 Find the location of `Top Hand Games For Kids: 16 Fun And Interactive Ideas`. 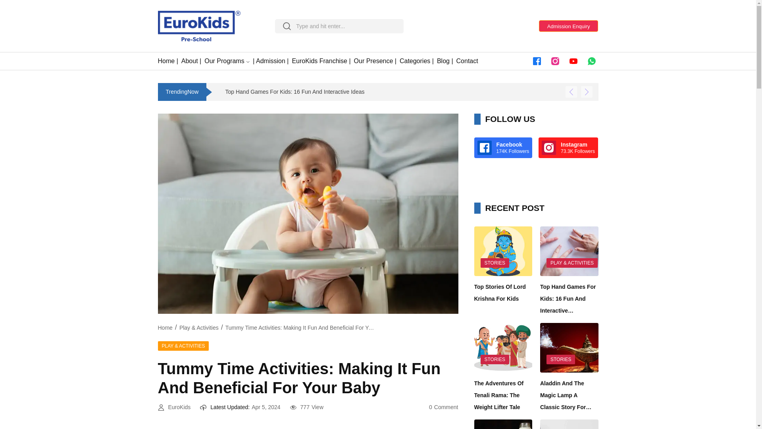

Top Hand Games For Kids: 16 Fun And Interactive Ideas is located at coordinates (154, 92).